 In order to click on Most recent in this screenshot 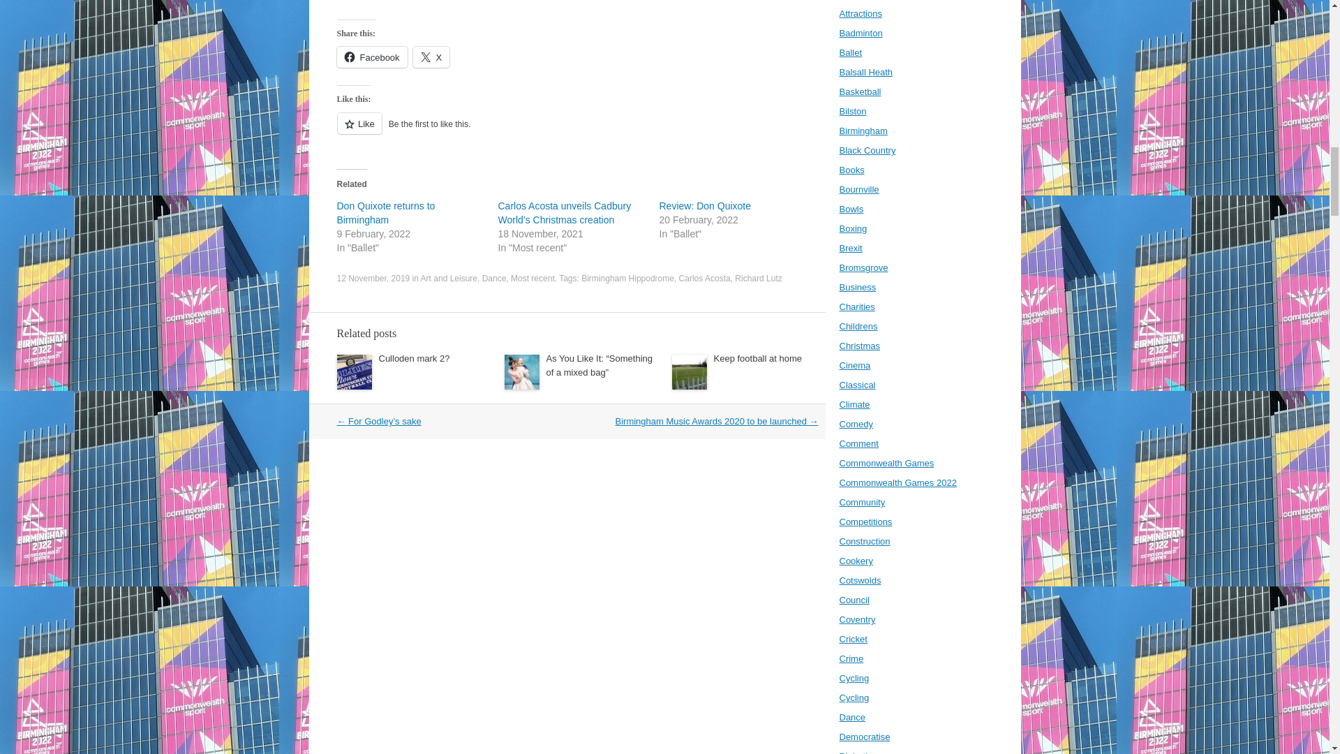, I will do `click(532, 279)`.